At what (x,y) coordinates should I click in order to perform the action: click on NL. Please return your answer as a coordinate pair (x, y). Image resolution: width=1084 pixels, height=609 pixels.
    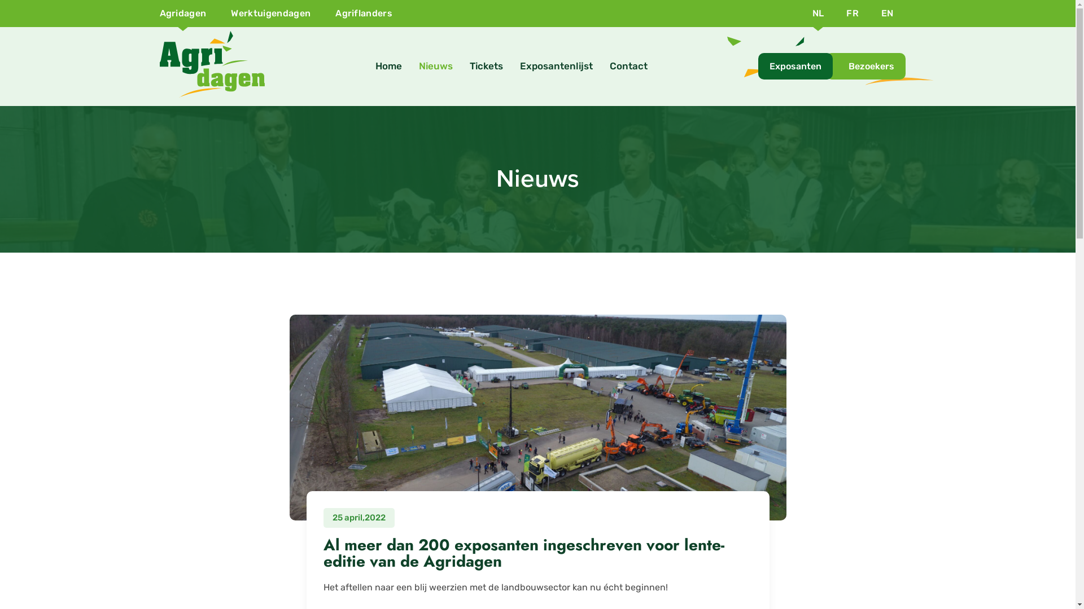
    Looking at the image, I should click on (819, 14).